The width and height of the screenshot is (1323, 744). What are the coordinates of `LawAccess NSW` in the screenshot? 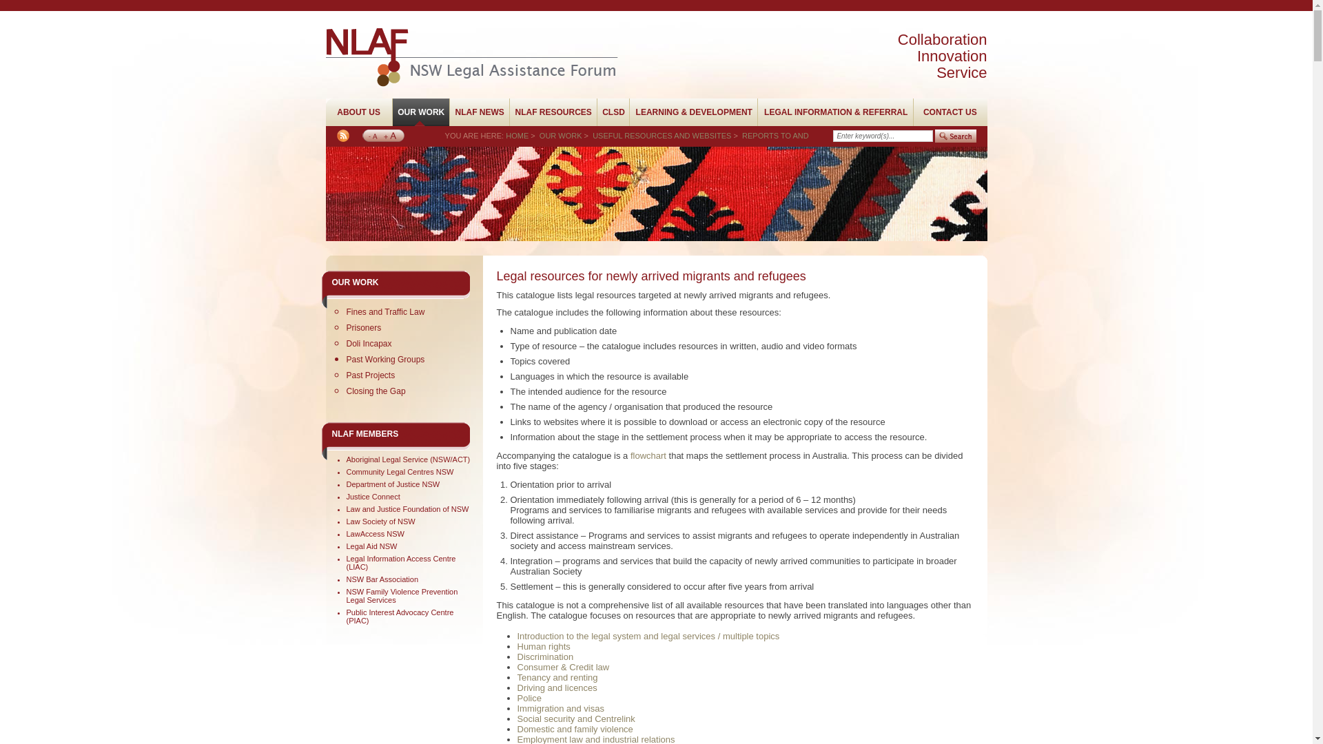 It's located at (375, 534).